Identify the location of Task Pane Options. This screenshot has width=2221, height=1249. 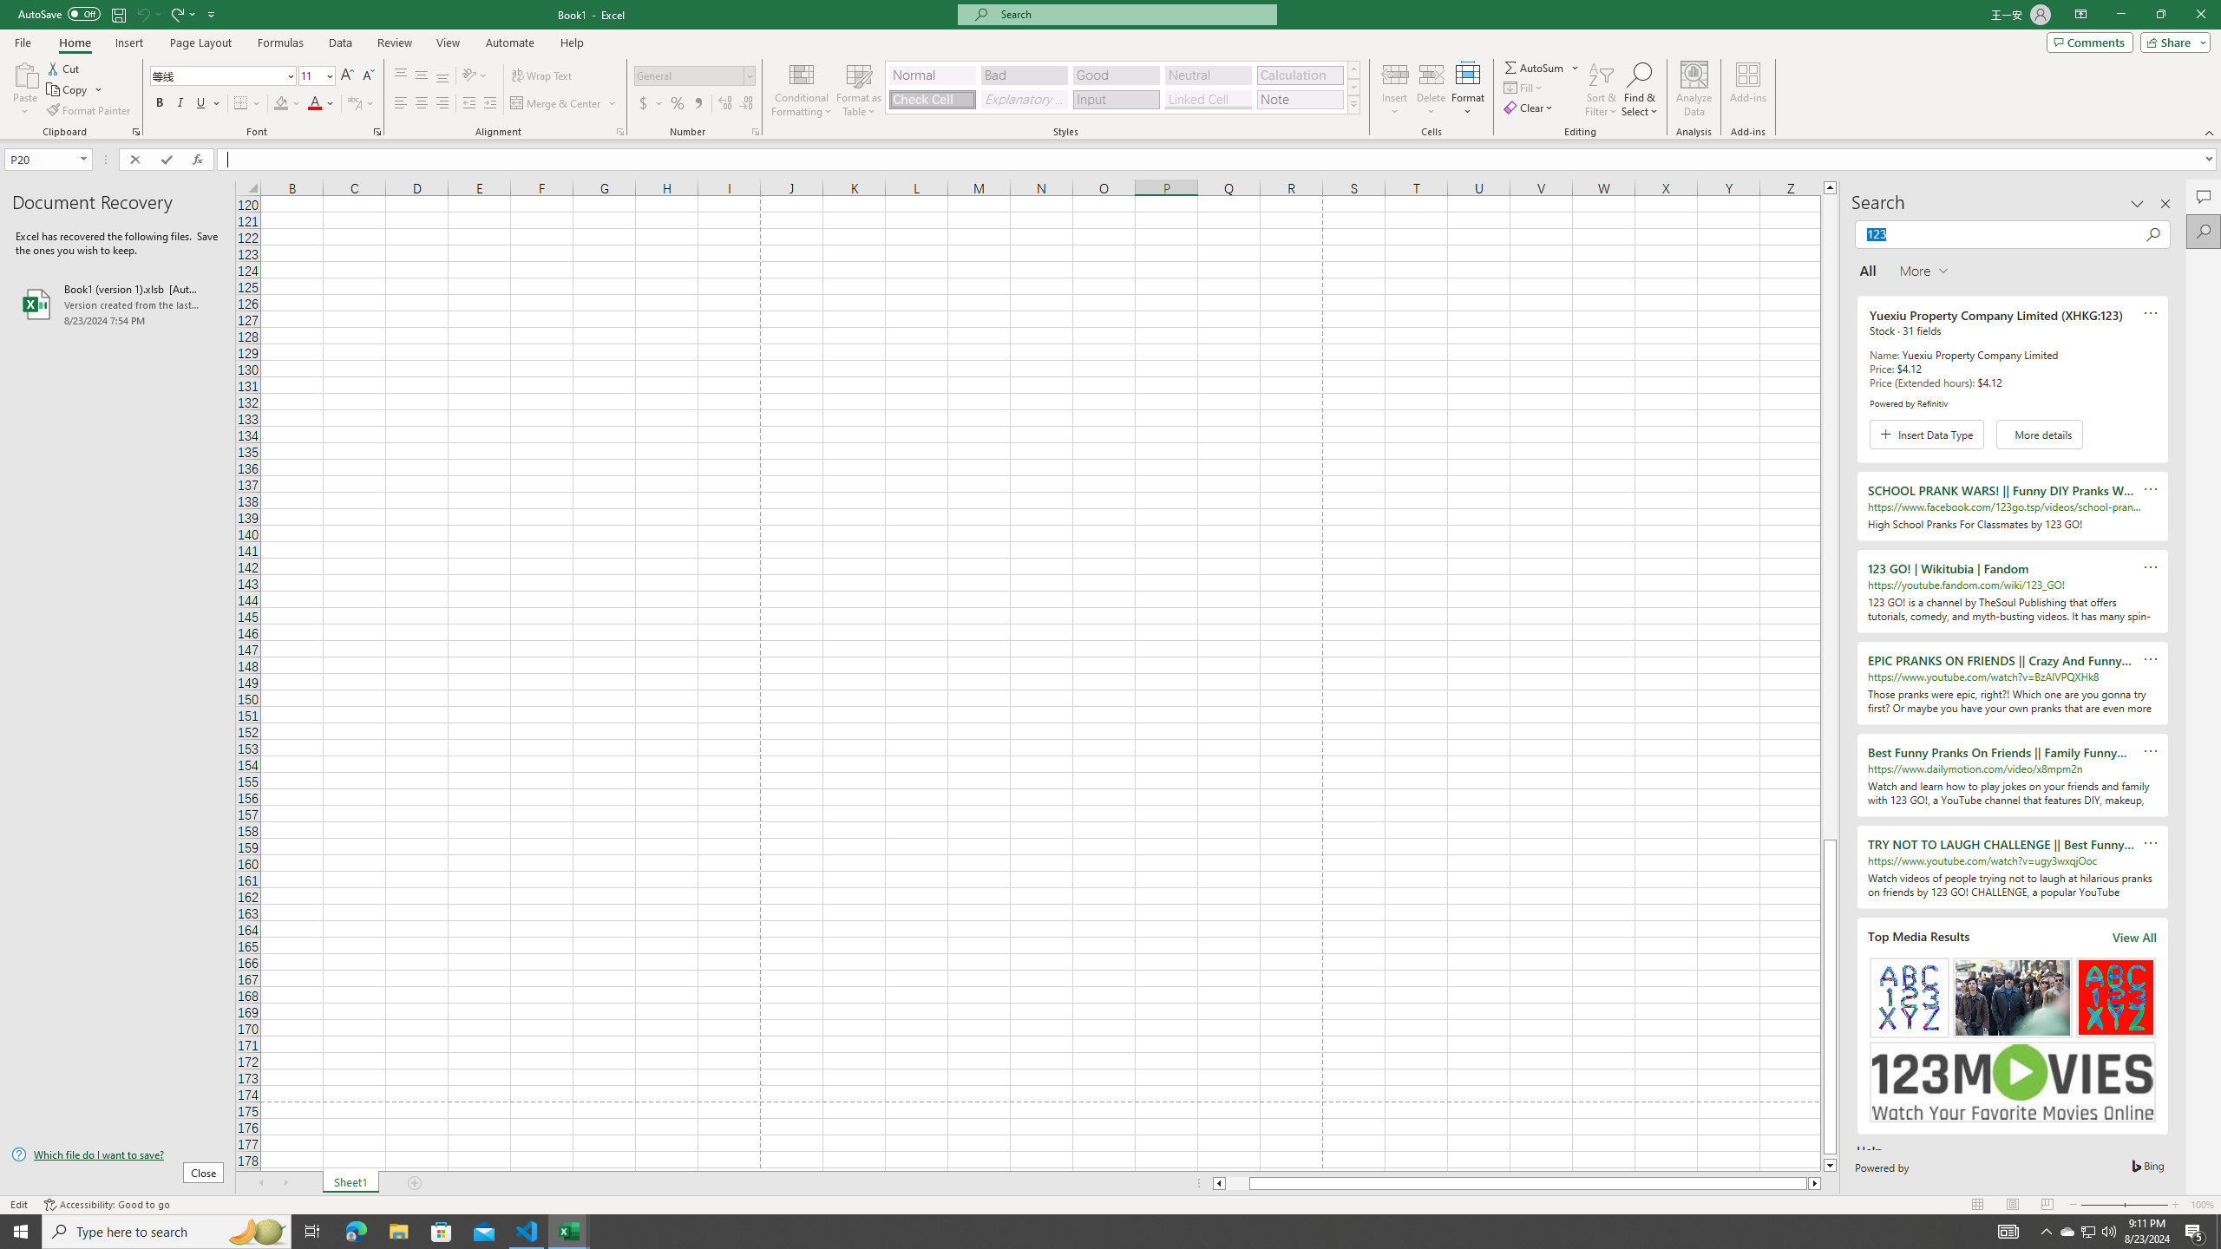
(2138, 204).